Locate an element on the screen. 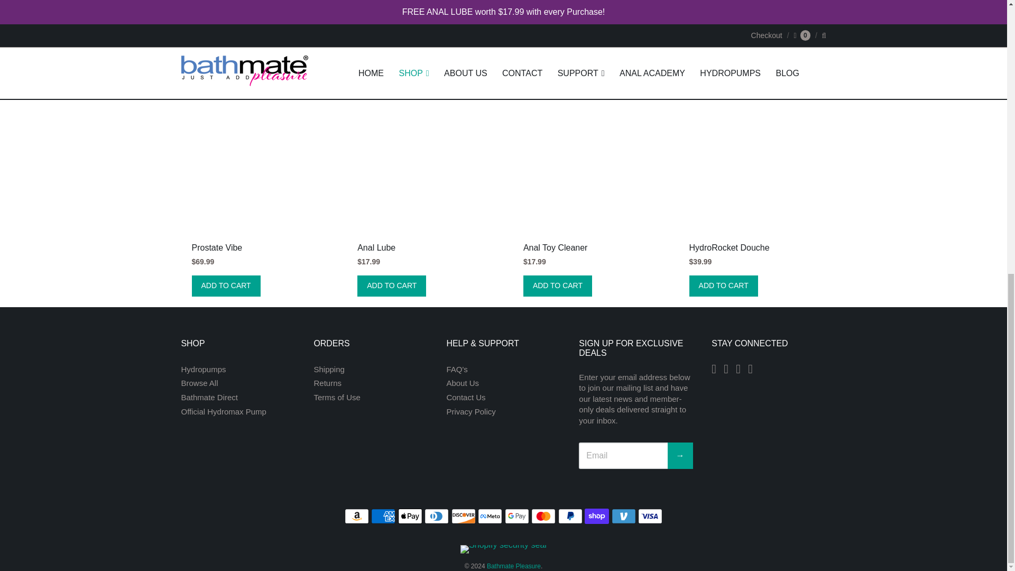 This screenshot has width=1015, height=571. Meta Pay is located at coordinates (490, 516).